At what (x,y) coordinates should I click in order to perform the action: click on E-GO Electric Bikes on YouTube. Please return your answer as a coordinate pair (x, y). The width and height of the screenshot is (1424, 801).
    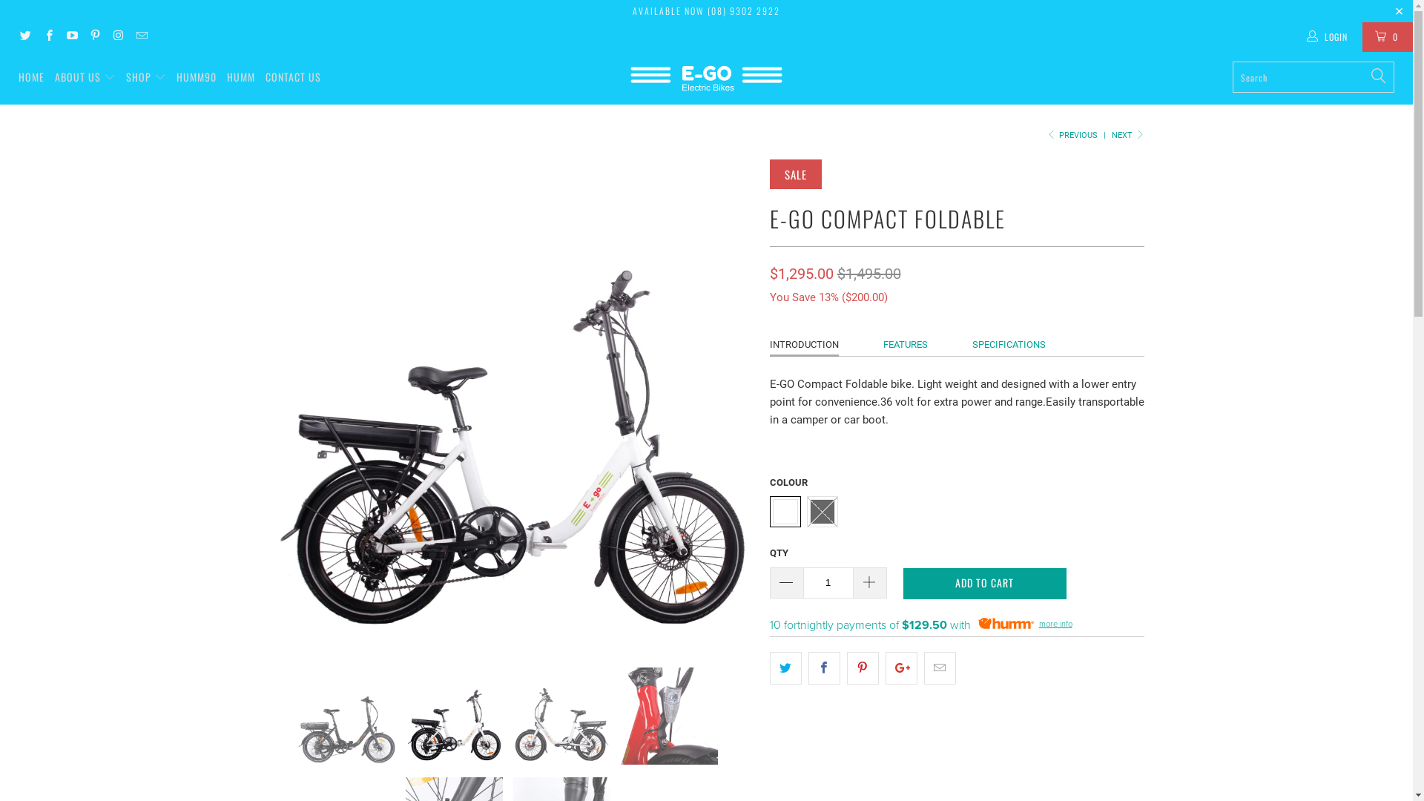
    Looking at the image, I should click on (71, 37).